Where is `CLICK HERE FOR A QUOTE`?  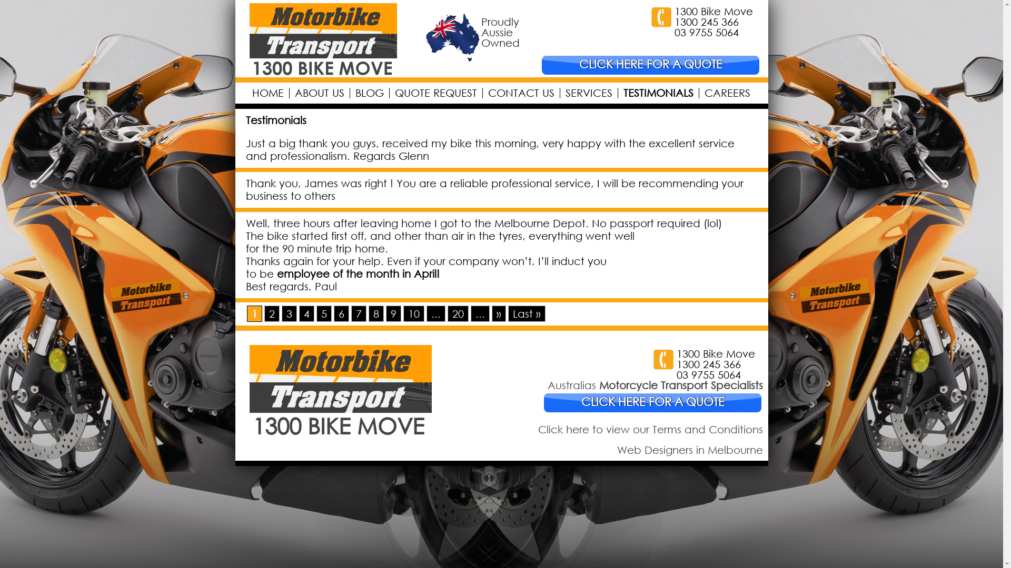
CLICK HERE FOR A QUOTE is located at coordinates (651, 64).